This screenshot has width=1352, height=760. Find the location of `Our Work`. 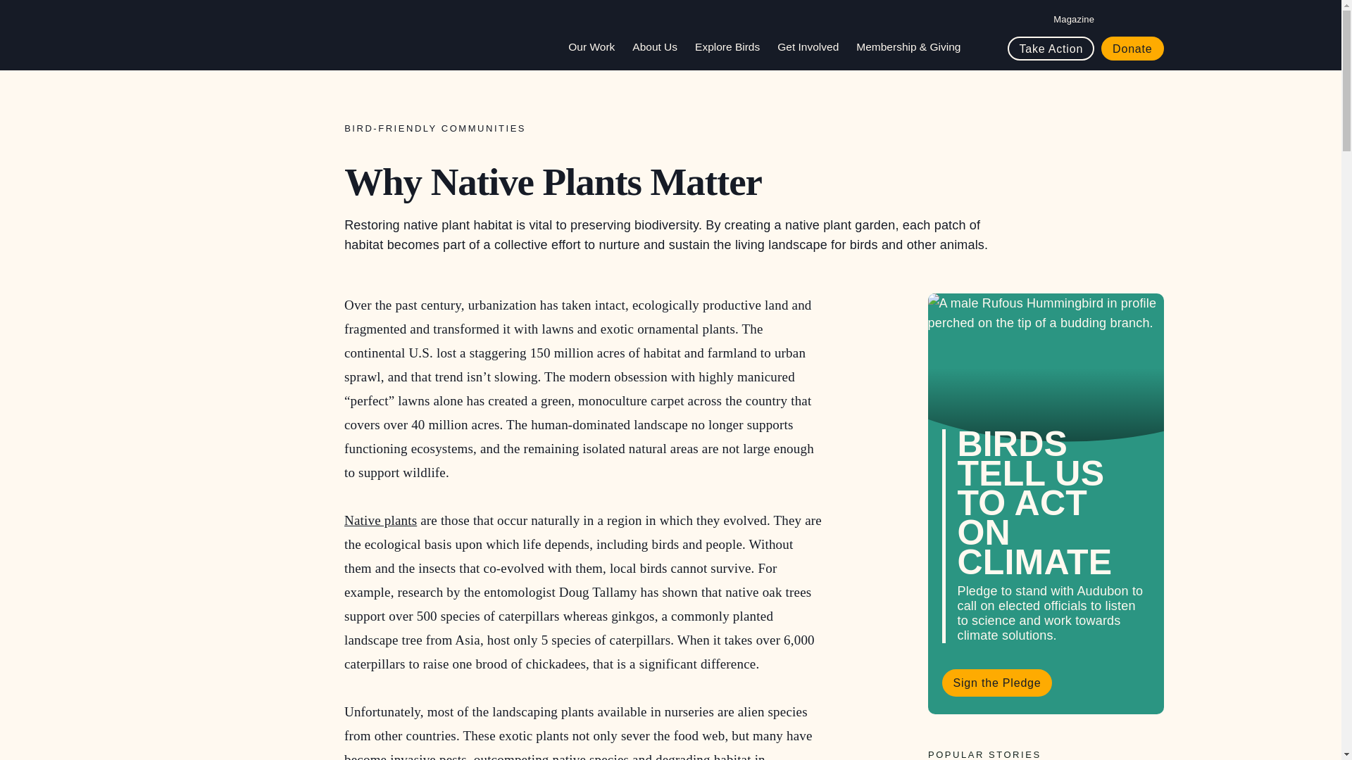

Our Work is located at coordinates (596, 46).